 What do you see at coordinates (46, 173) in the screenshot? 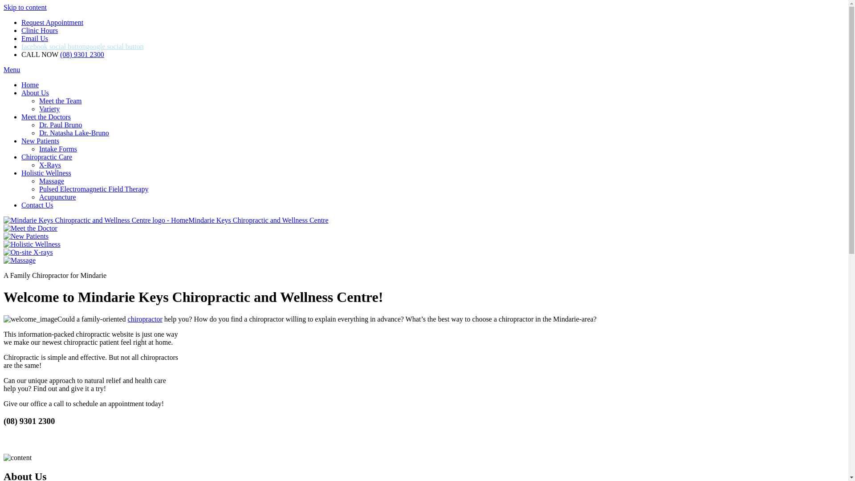
I see `Holistic Wellness` at bounding box center [46, 173].